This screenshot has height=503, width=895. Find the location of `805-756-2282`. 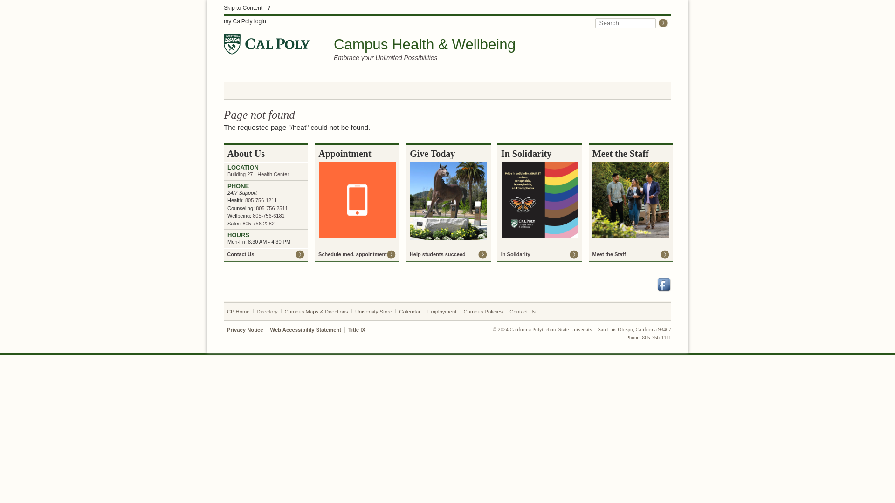

805-756-2282 is located at coordinates (258, 224).